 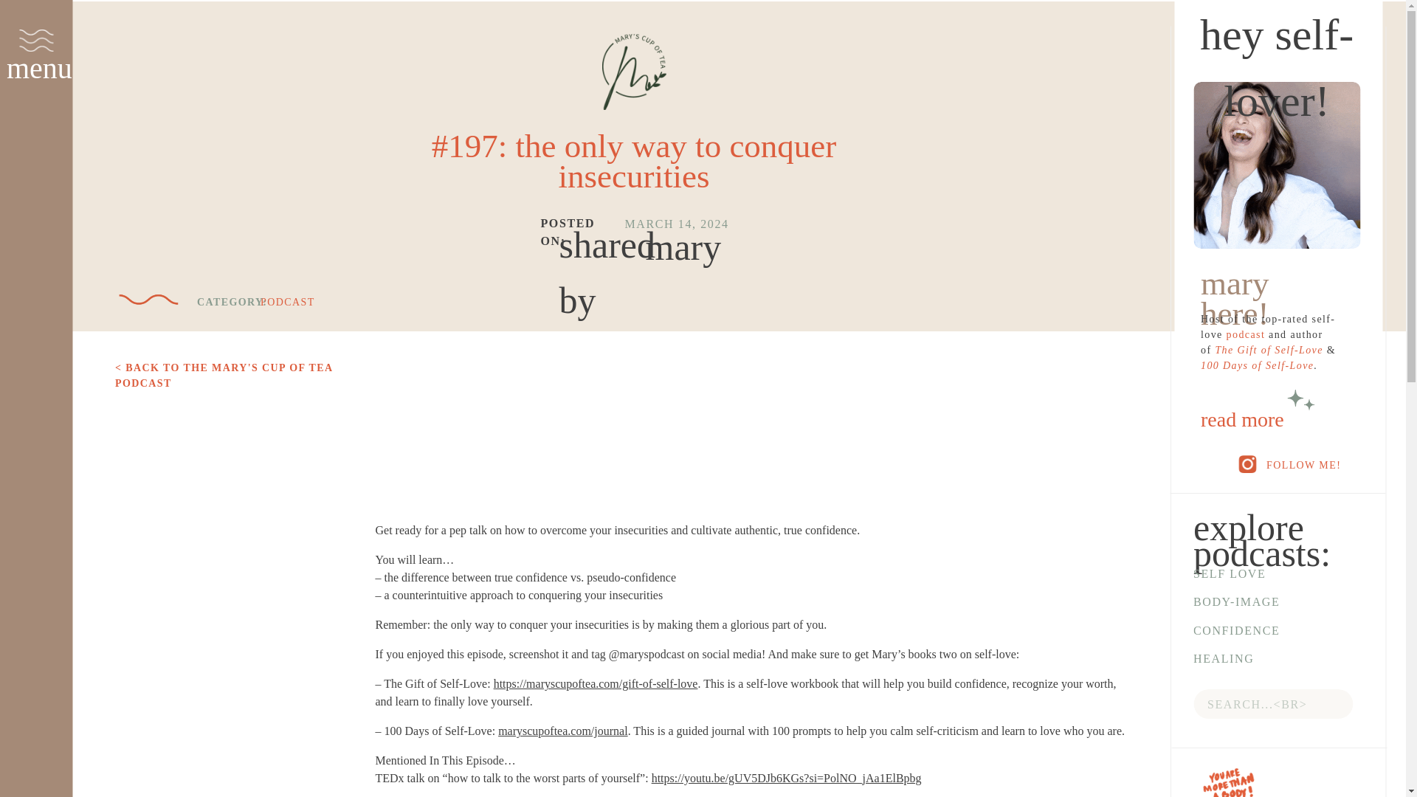 What do you see at coordinates (1256, 366) in the screenshot?
I see `100 Days of Self-Love` at bounding box center [1256, 366].